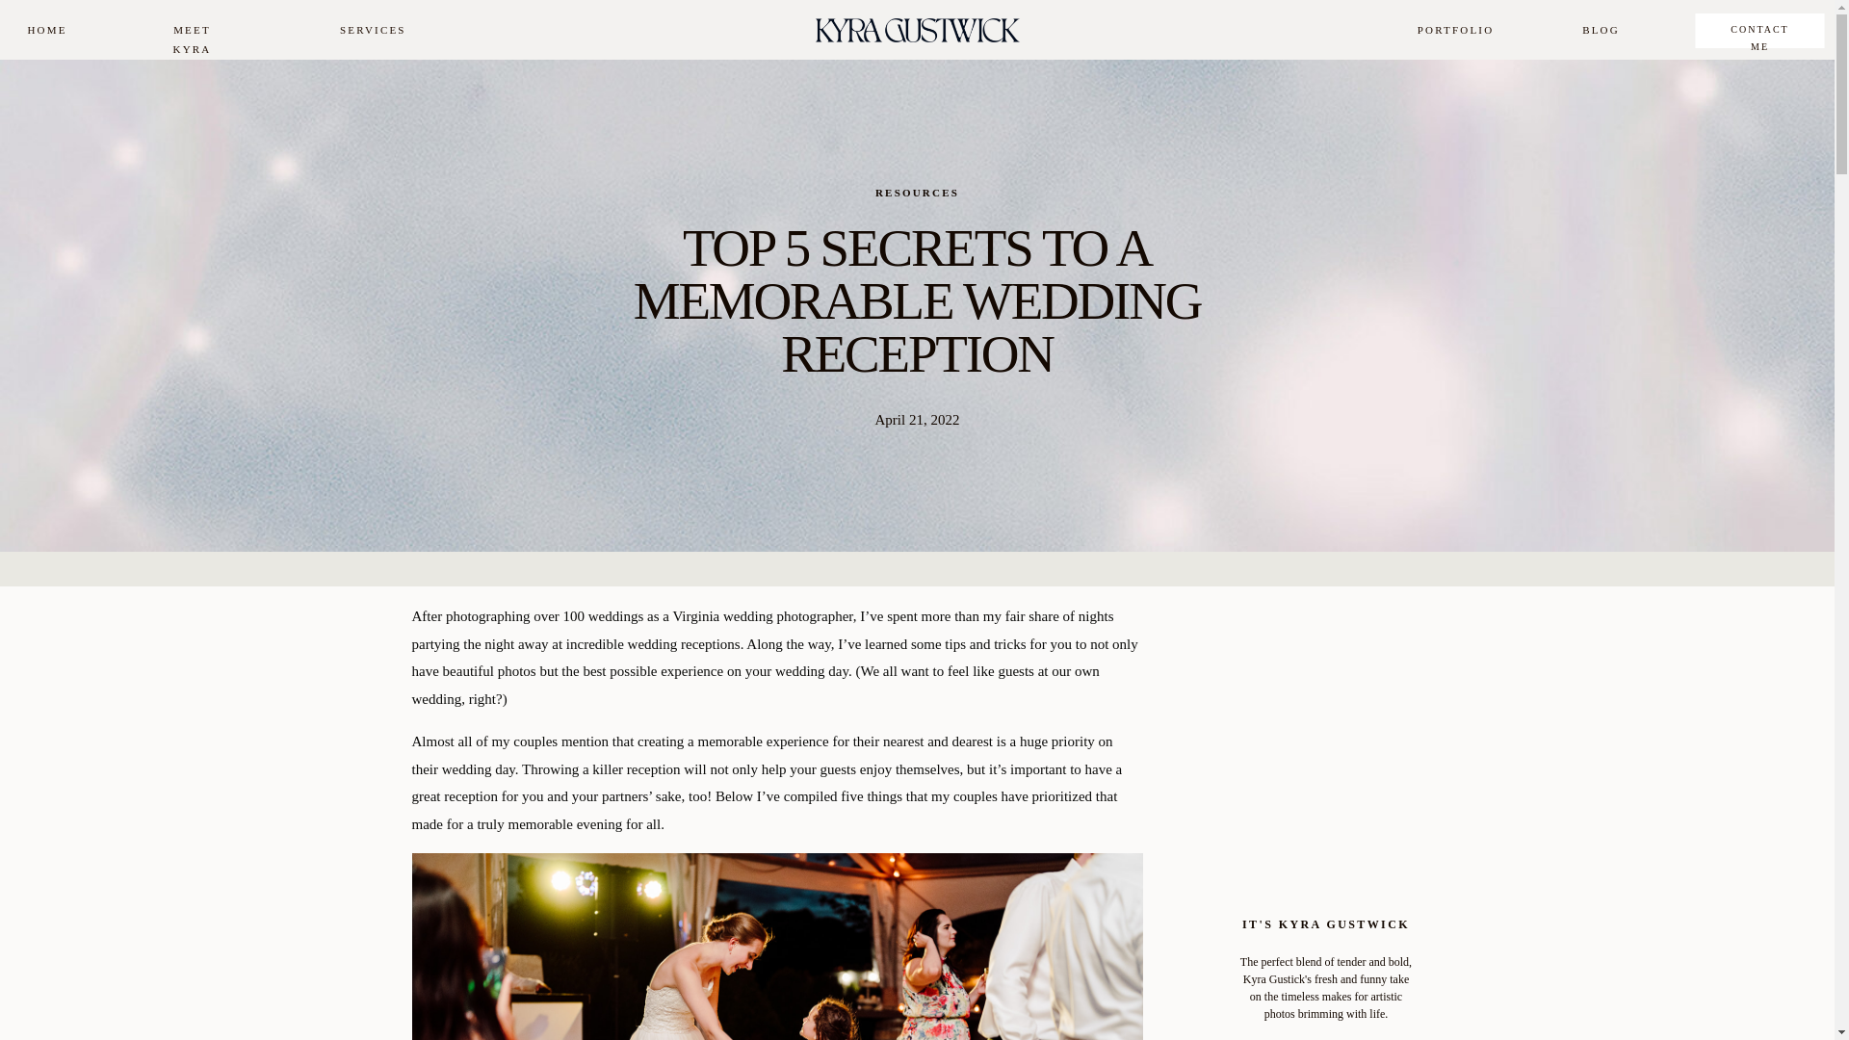  I want to click on MEET KYRA, so click(191, 30).